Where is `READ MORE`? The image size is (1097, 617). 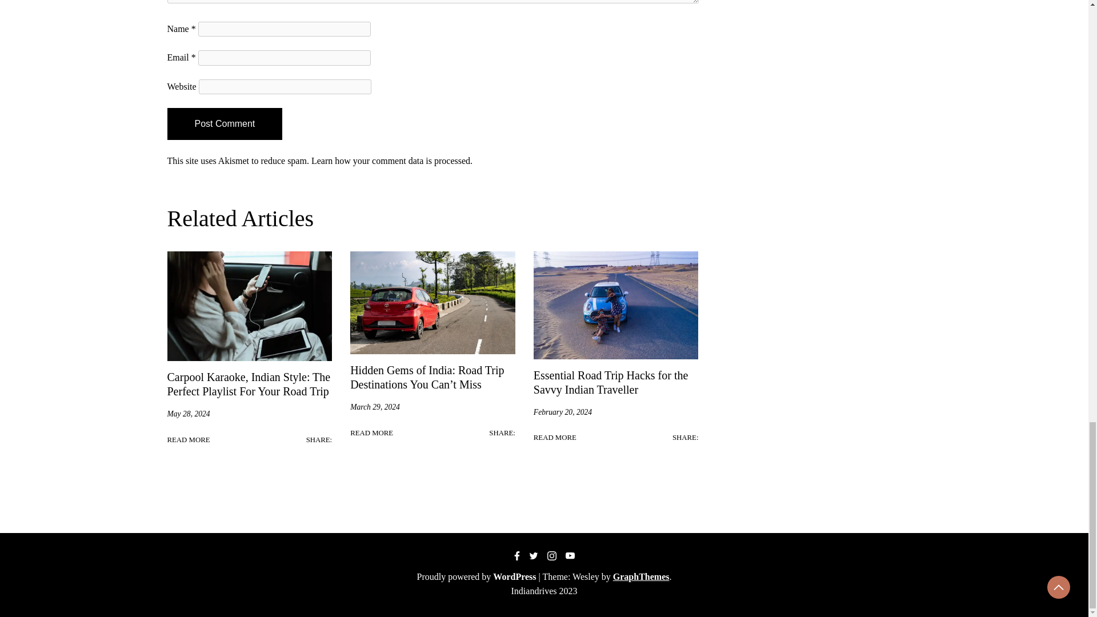
READ MORE is located at coordinates (371, 433).